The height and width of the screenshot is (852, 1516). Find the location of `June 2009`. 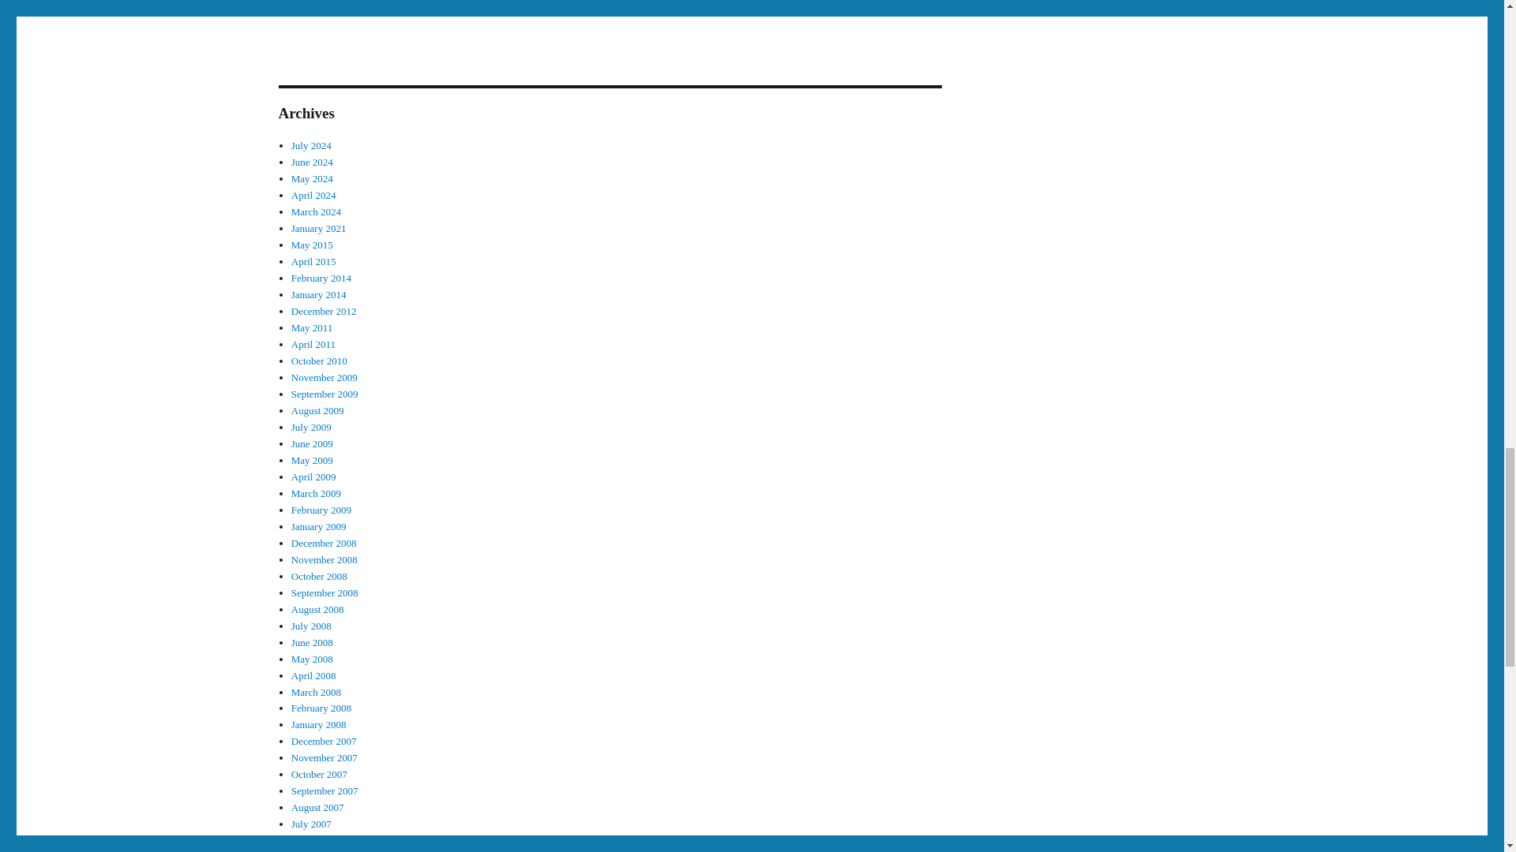

June 2009 is located at coordinates (312, 443).